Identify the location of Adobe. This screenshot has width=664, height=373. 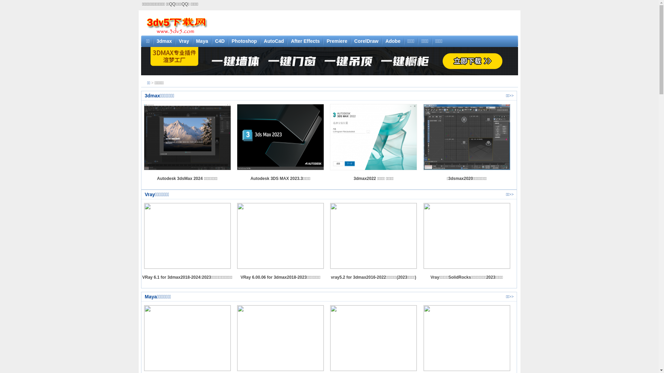
(393, 41).